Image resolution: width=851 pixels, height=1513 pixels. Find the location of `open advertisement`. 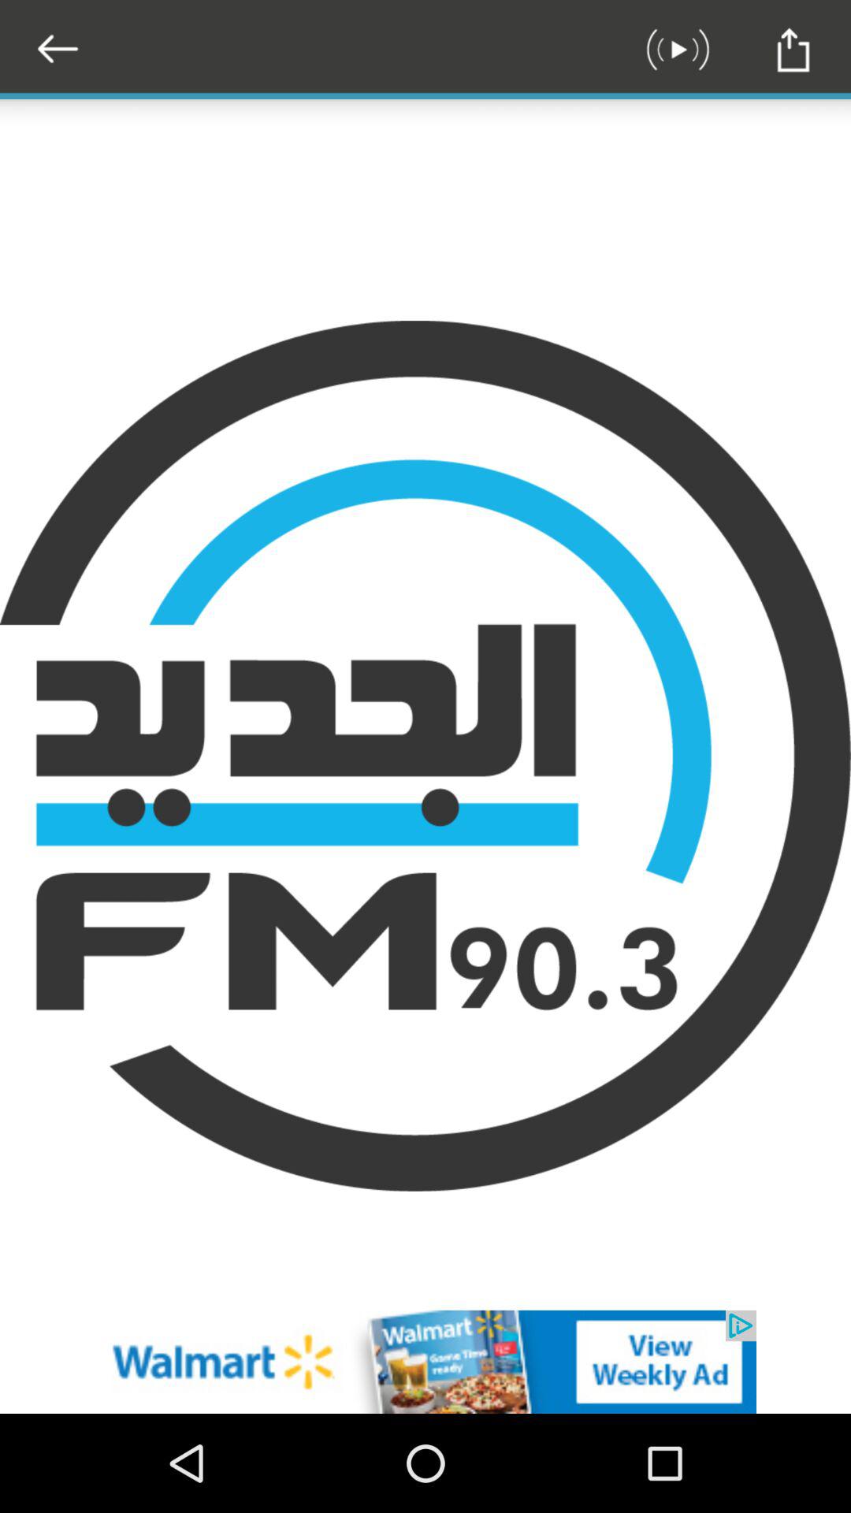

open advertisement is located at coordinates (425, 1362).